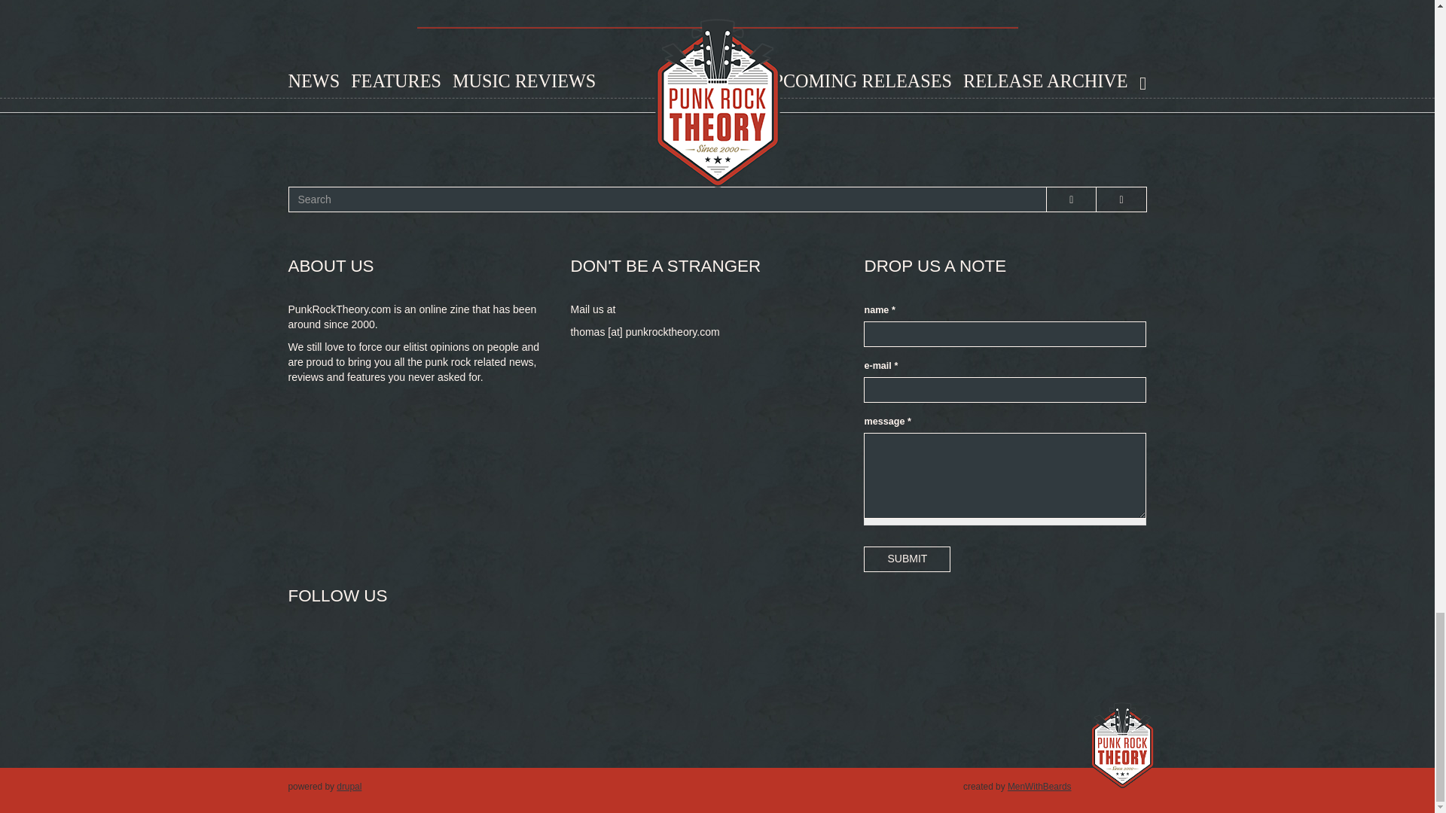  Describe the element at coordinates (667, 199) in the screenshot. I see `Enter the terms you wish to search for.` at that location.